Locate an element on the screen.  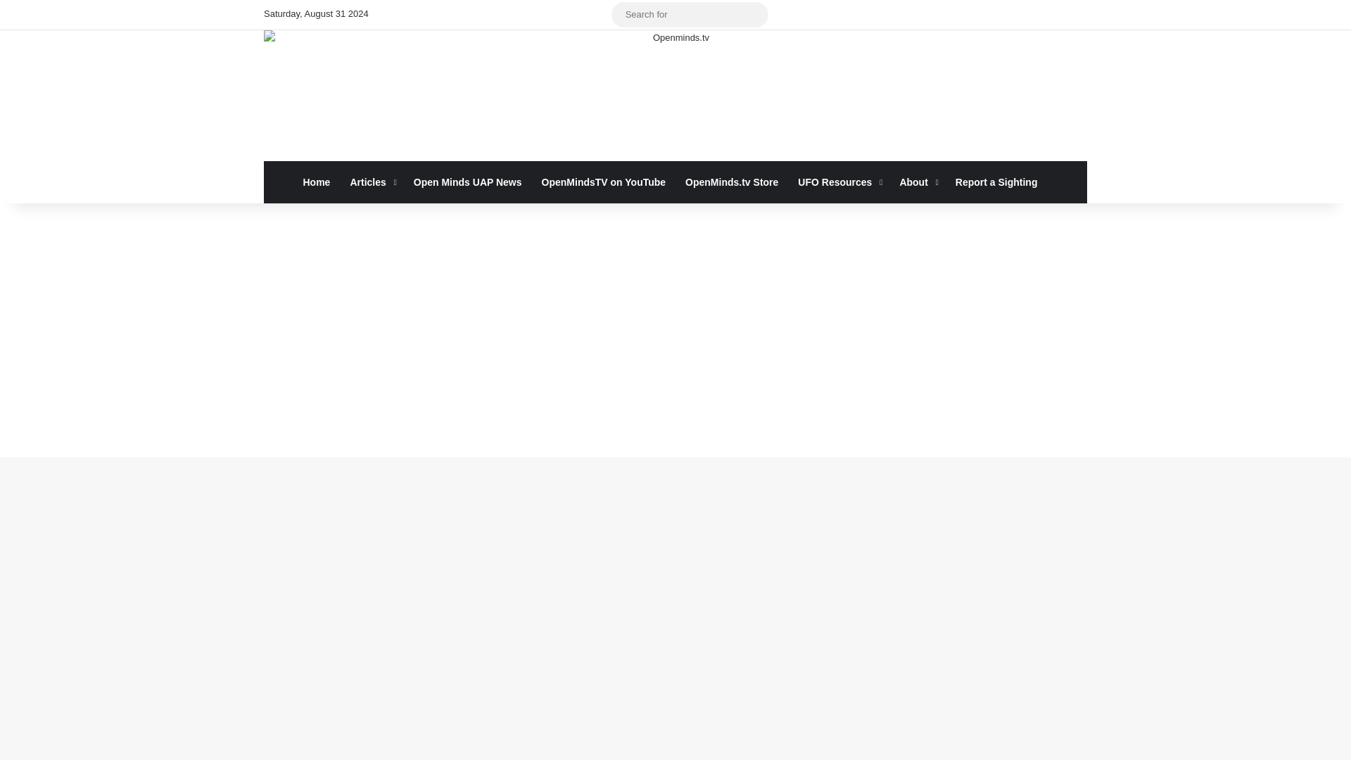
OpenMindsTV on YouTube is located at coordinates (604, 182).